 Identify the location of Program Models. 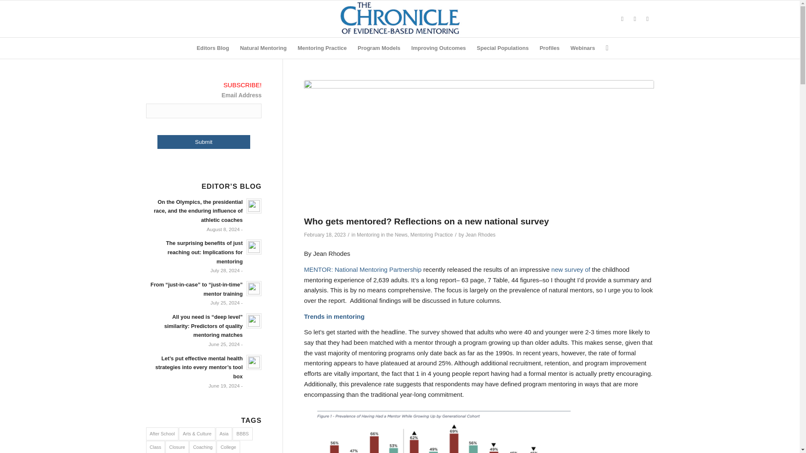
(379, 48).